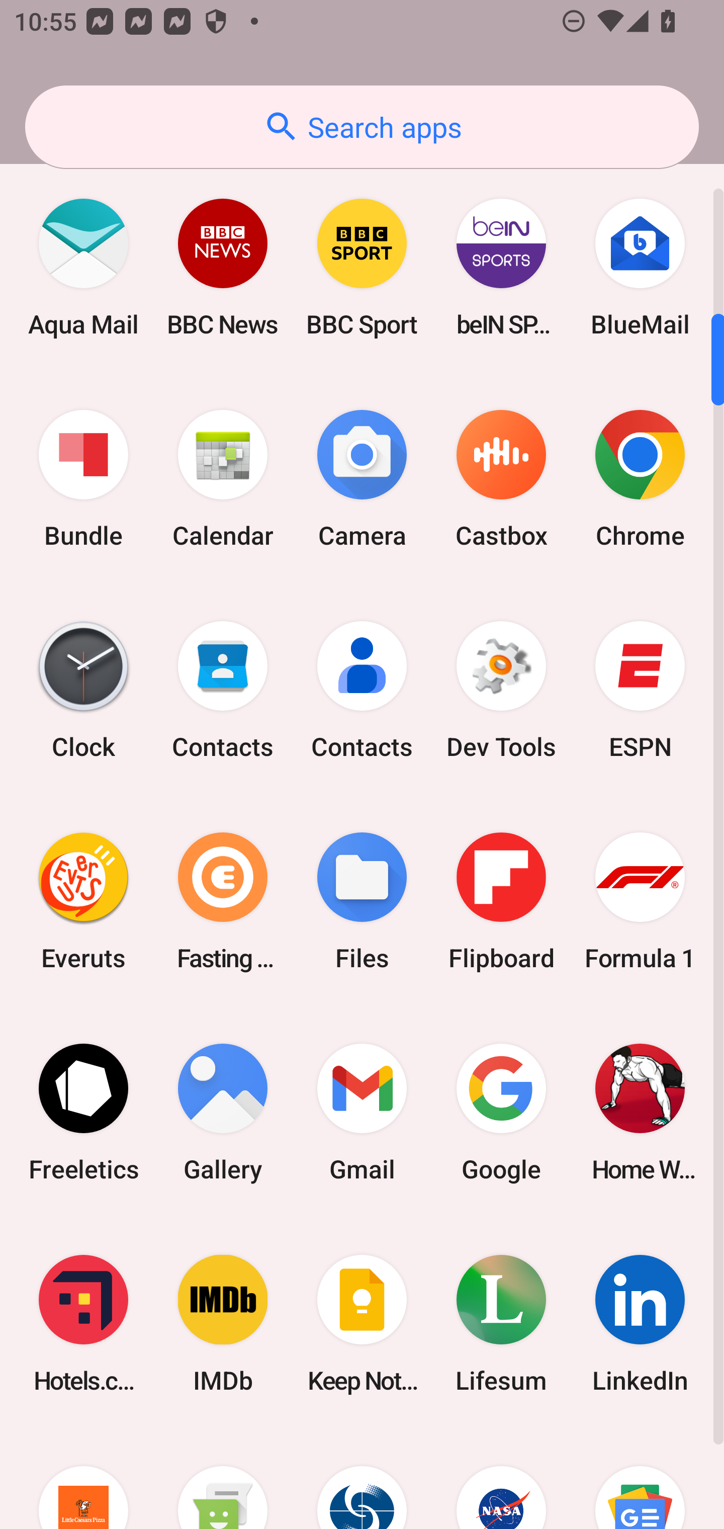  I want to click on Everuts, so click(83, 901).